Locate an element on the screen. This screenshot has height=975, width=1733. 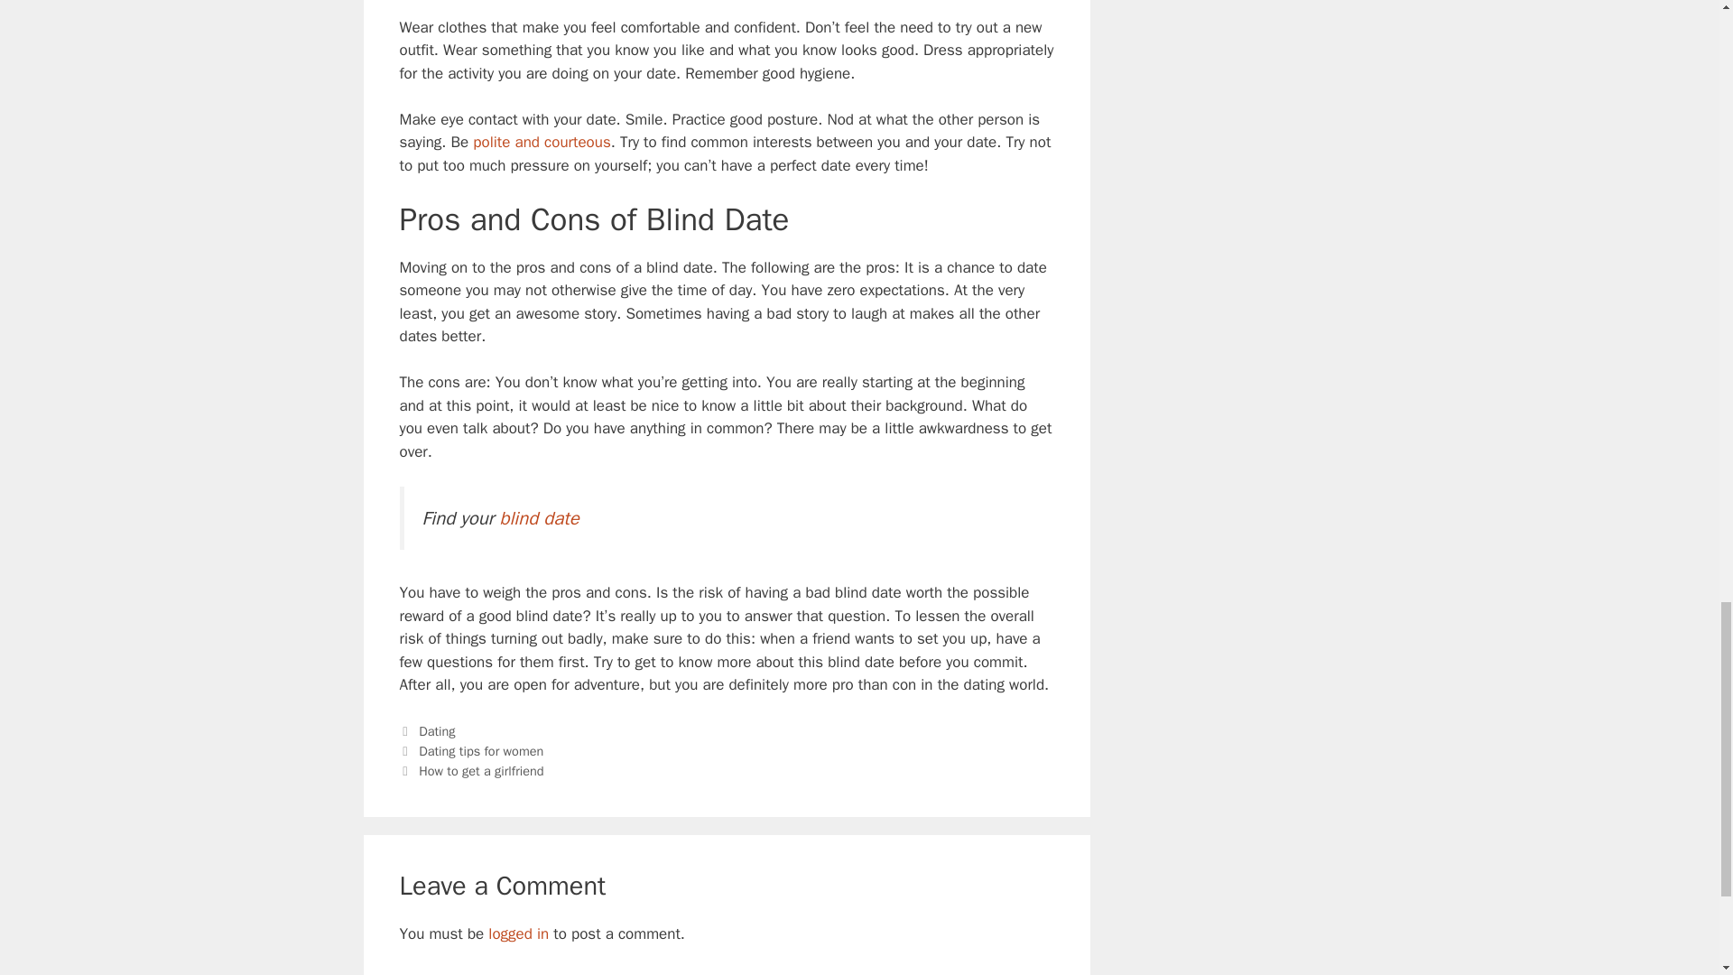
blind date is located at coordinates (538, 518).